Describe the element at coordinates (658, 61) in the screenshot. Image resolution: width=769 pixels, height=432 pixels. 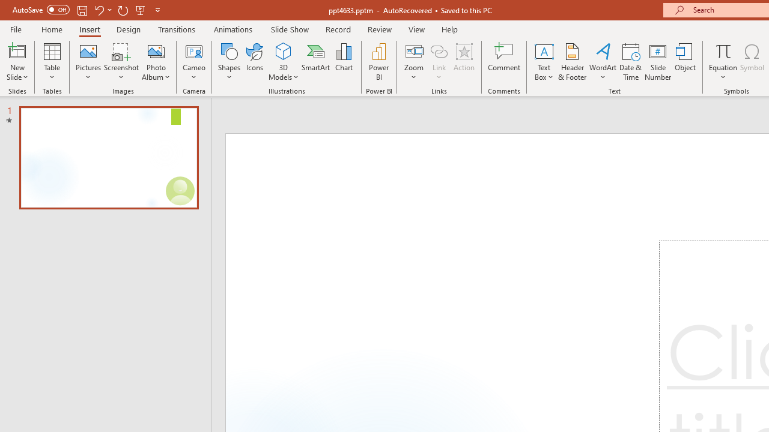
I see `Slide Number` at that location.